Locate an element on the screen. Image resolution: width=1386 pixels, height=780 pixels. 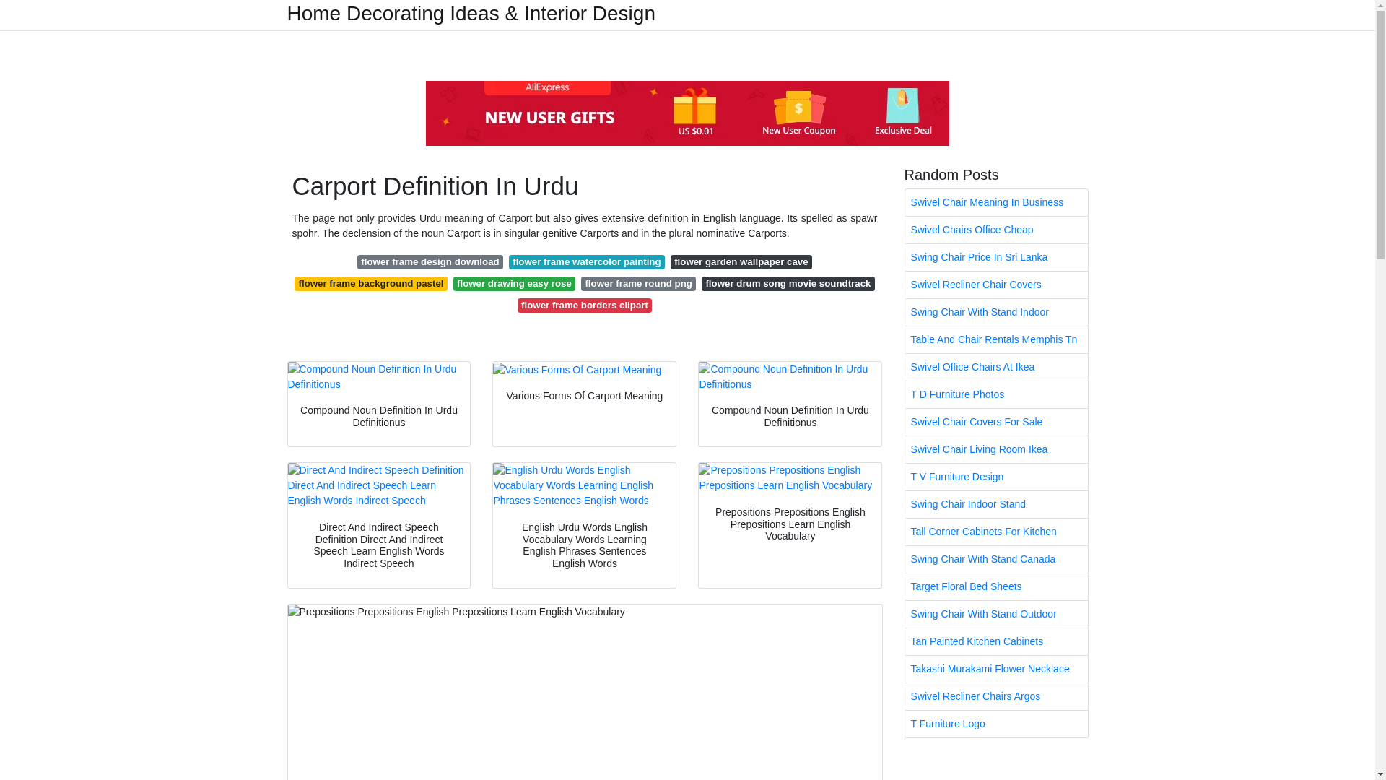
flower frame design download is located at coordinates (430, 261).